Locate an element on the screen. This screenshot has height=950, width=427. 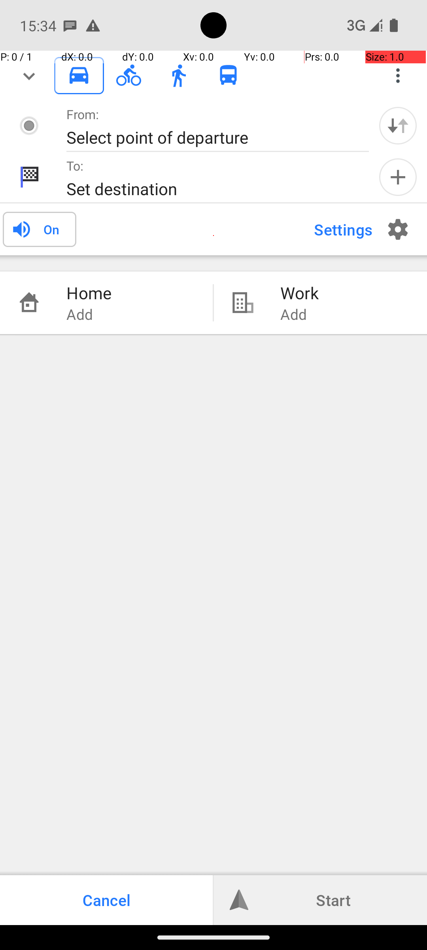
Add is located at coordinates (398, 177).